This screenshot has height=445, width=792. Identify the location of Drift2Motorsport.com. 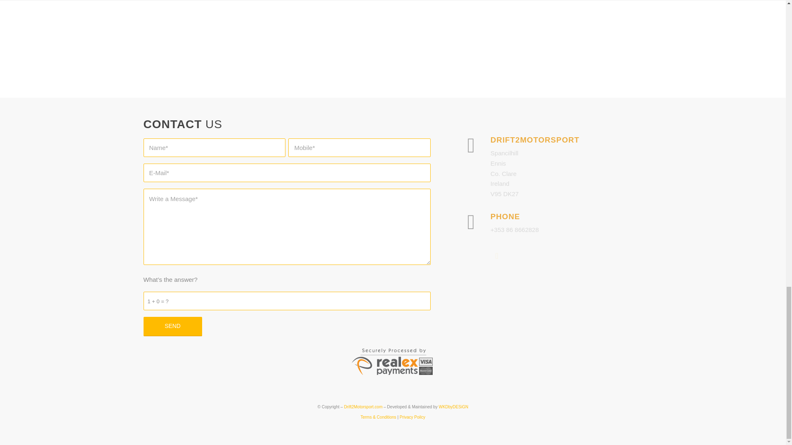
(363, 406).